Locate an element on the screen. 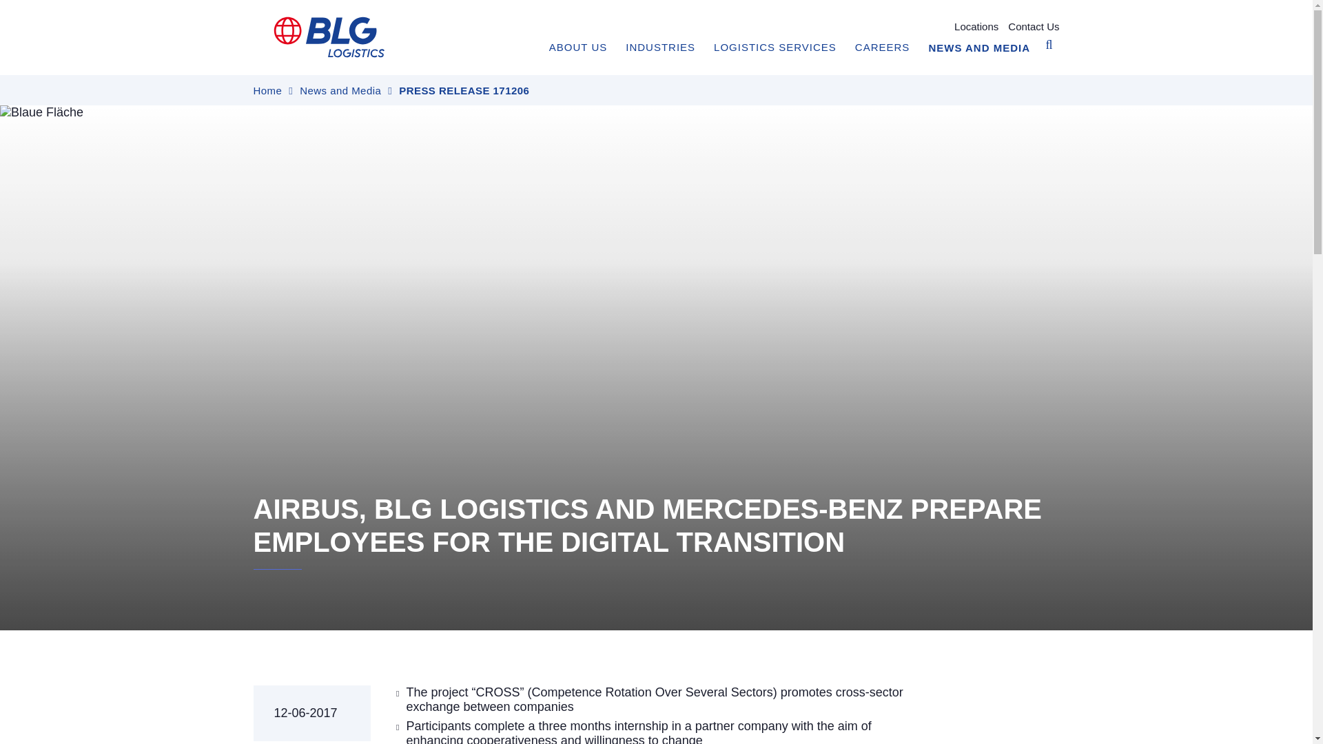 This screenshot has width=1323, height=744. Home is located at coordinates (268, 91).